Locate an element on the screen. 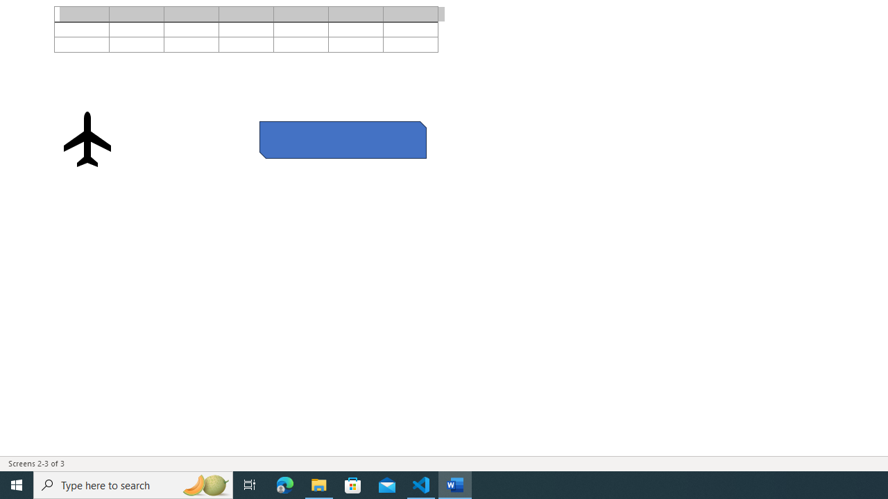 The image size is (888, 499). Rectangle: Diagonal Corners Snipped 2 is located at coordinates (343, 139).